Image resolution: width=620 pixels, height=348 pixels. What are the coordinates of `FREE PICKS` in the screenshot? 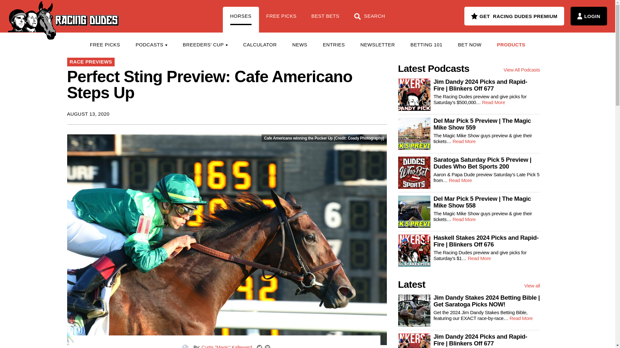 It's located at (105, 45).